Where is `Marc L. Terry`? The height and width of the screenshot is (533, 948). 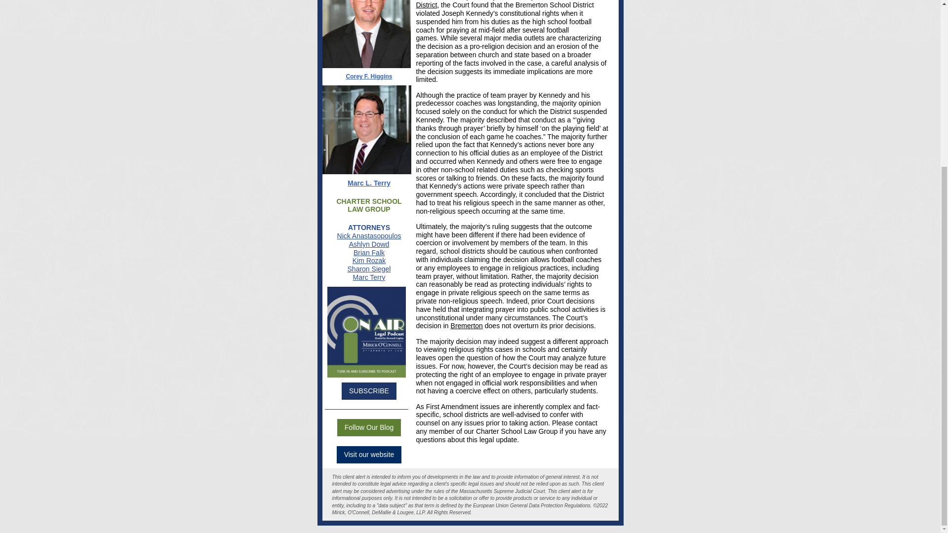
Marc L. Terry is located at coordinates (369, 183).